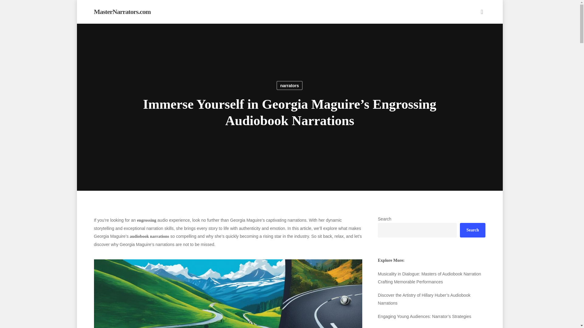 Image resolution: width=584 pixels, height=328 pixels. Describe the element at coordinates (122, 12) in the screenshot. I see `MasterNarrators.com` at that location.